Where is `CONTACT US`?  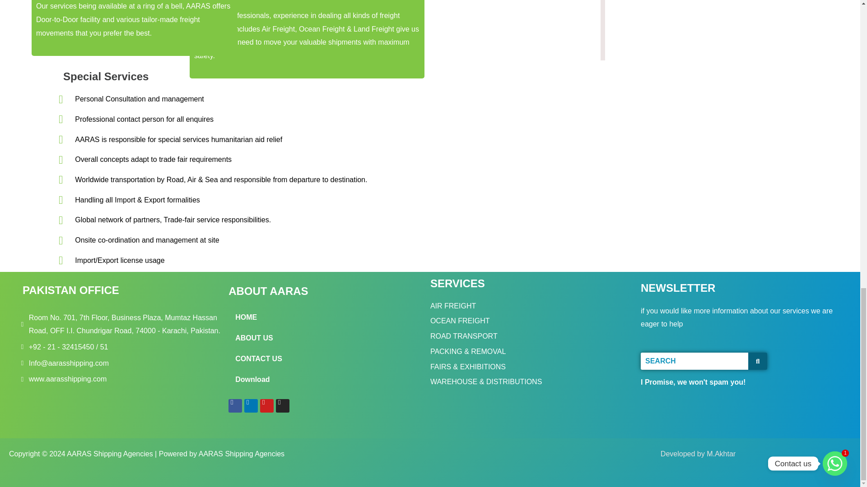
CONTACT US is located at coordinates (327, 359).